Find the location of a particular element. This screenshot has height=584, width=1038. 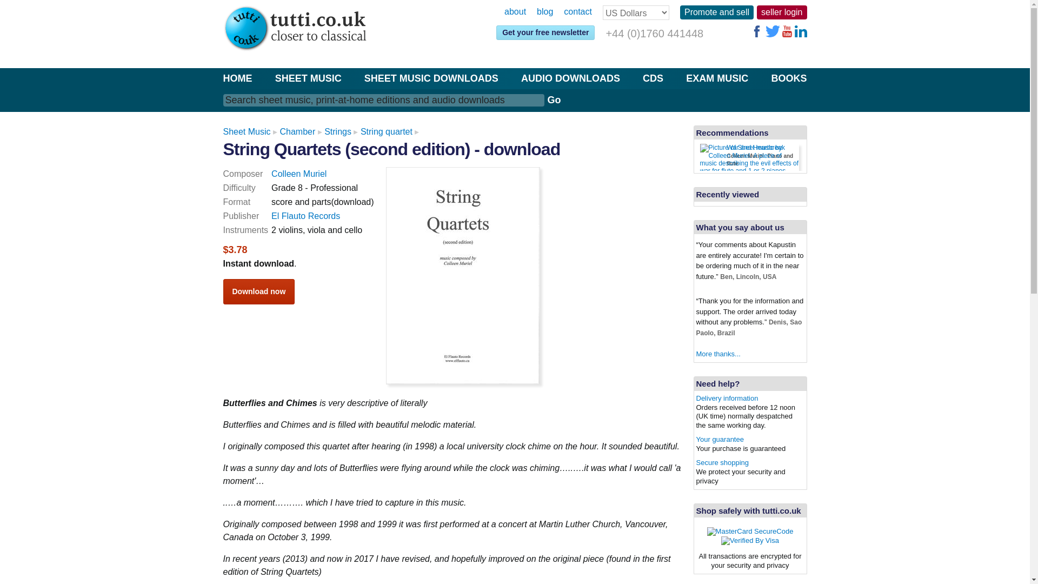

Chamber is located at coordinates (297, 131).